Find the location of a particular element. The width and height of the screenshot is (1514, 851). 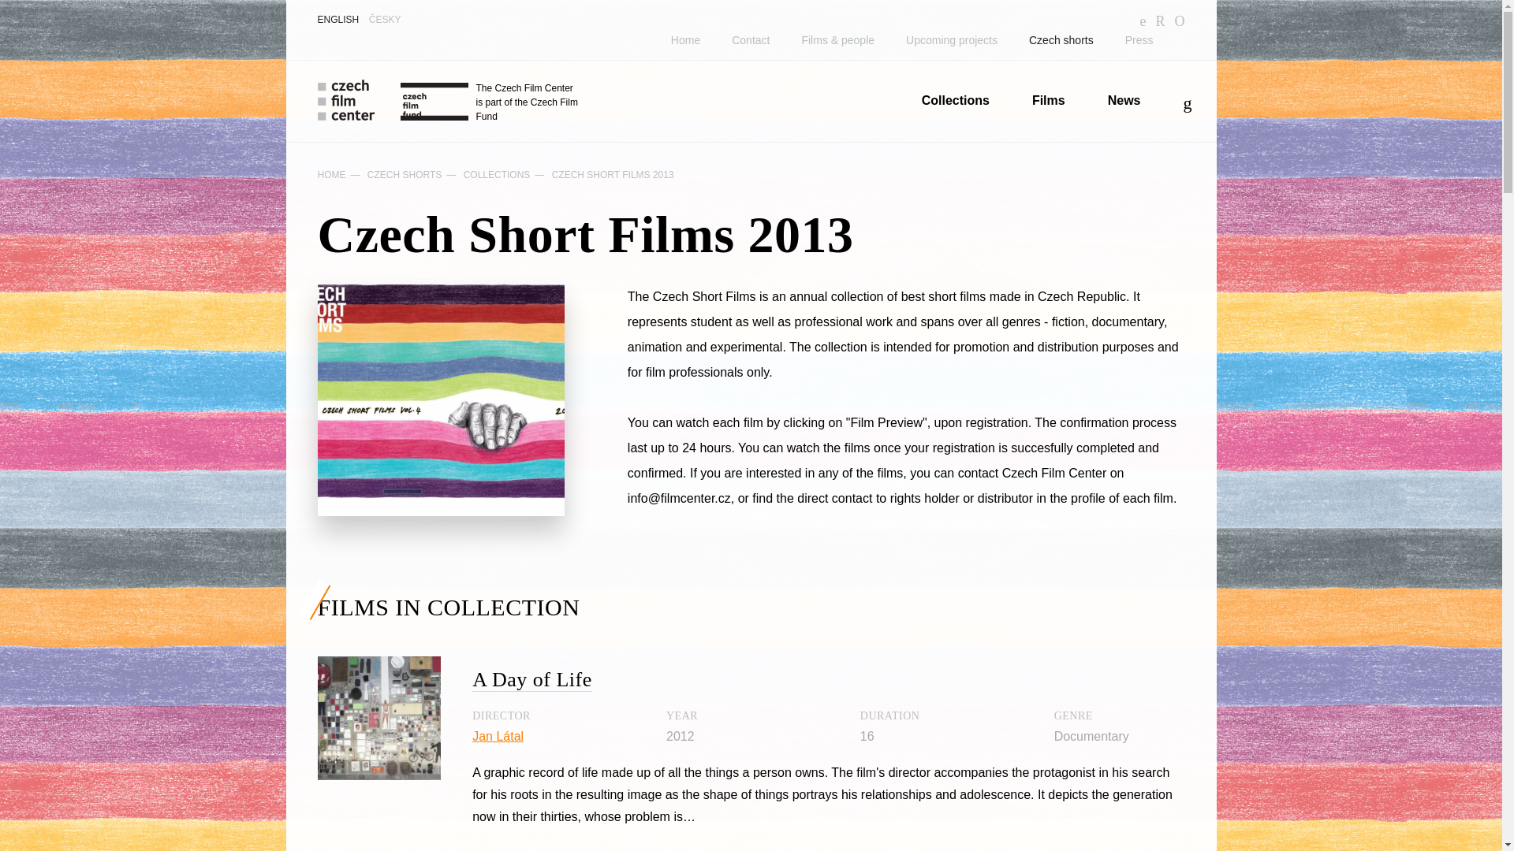

Collections is located at coordinates (956, 100).